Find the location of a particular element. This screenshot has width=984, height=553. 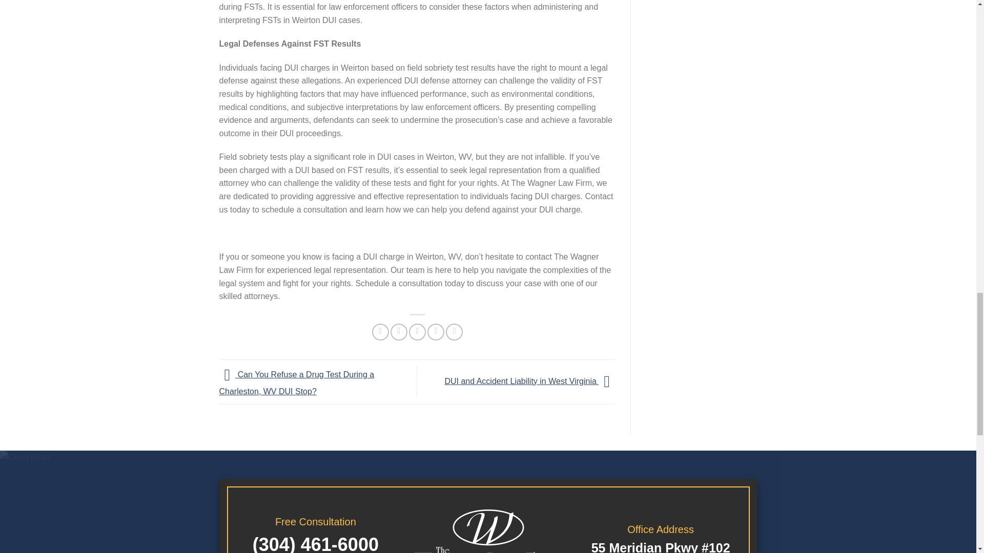

Email to a Friend is located at coordinates (417, 332).